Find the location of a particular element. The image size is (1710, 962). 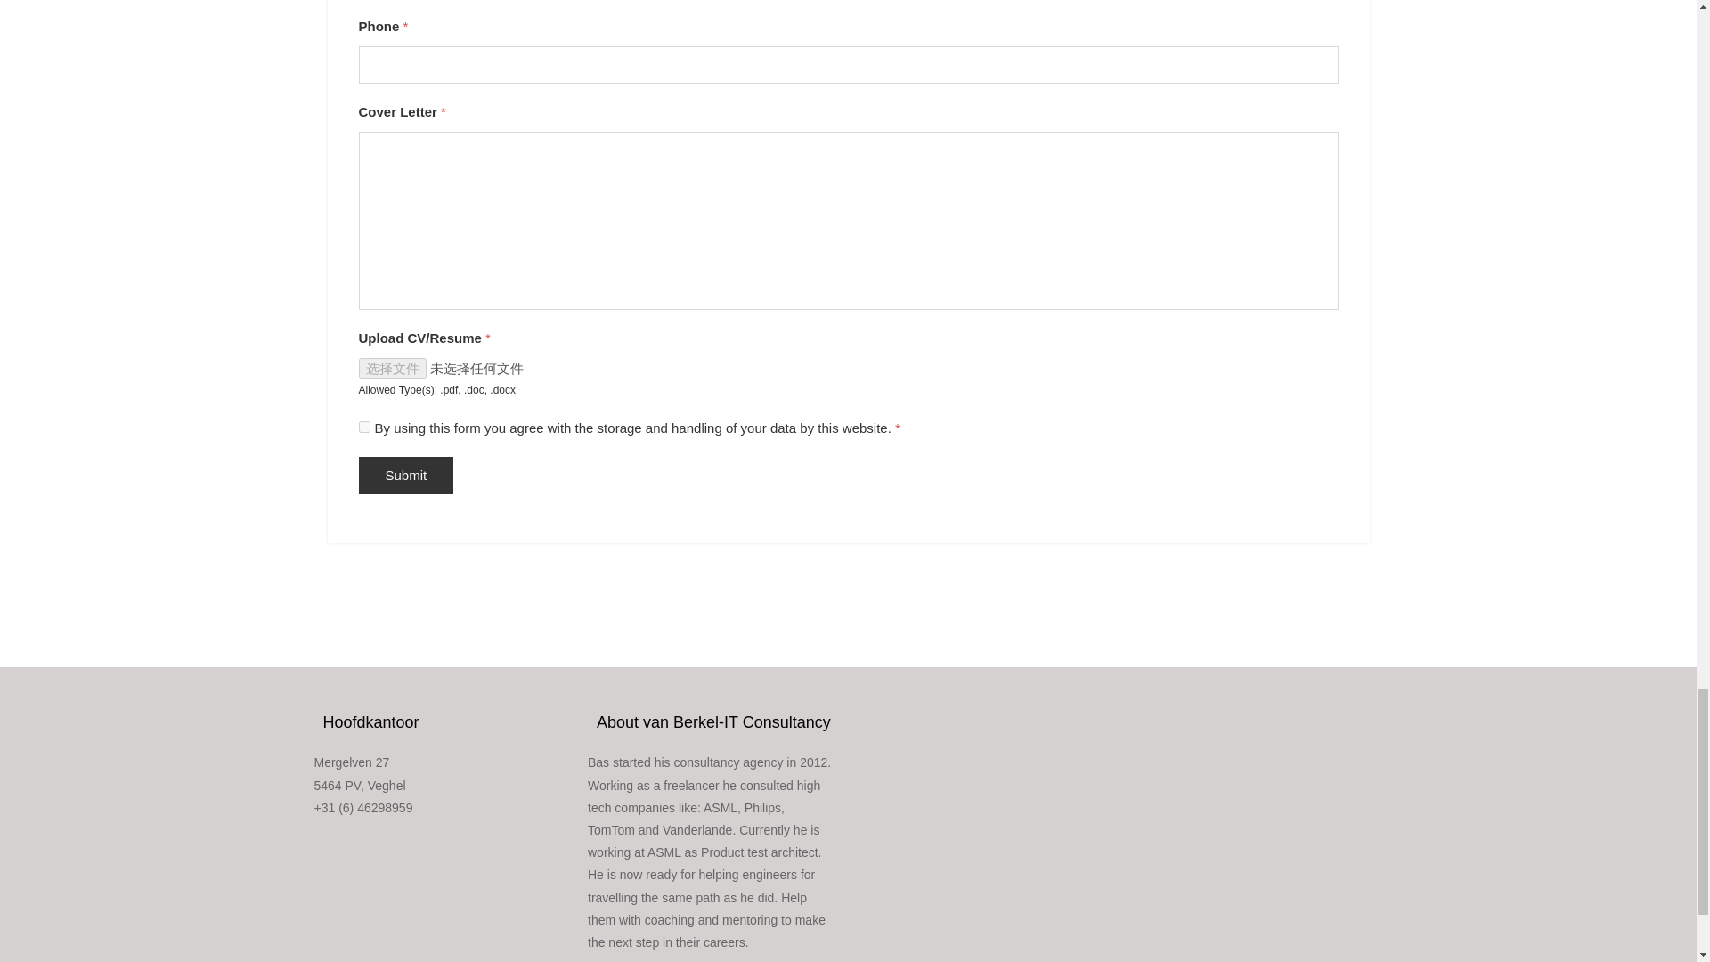

yes is located at coordinates (363, 428).